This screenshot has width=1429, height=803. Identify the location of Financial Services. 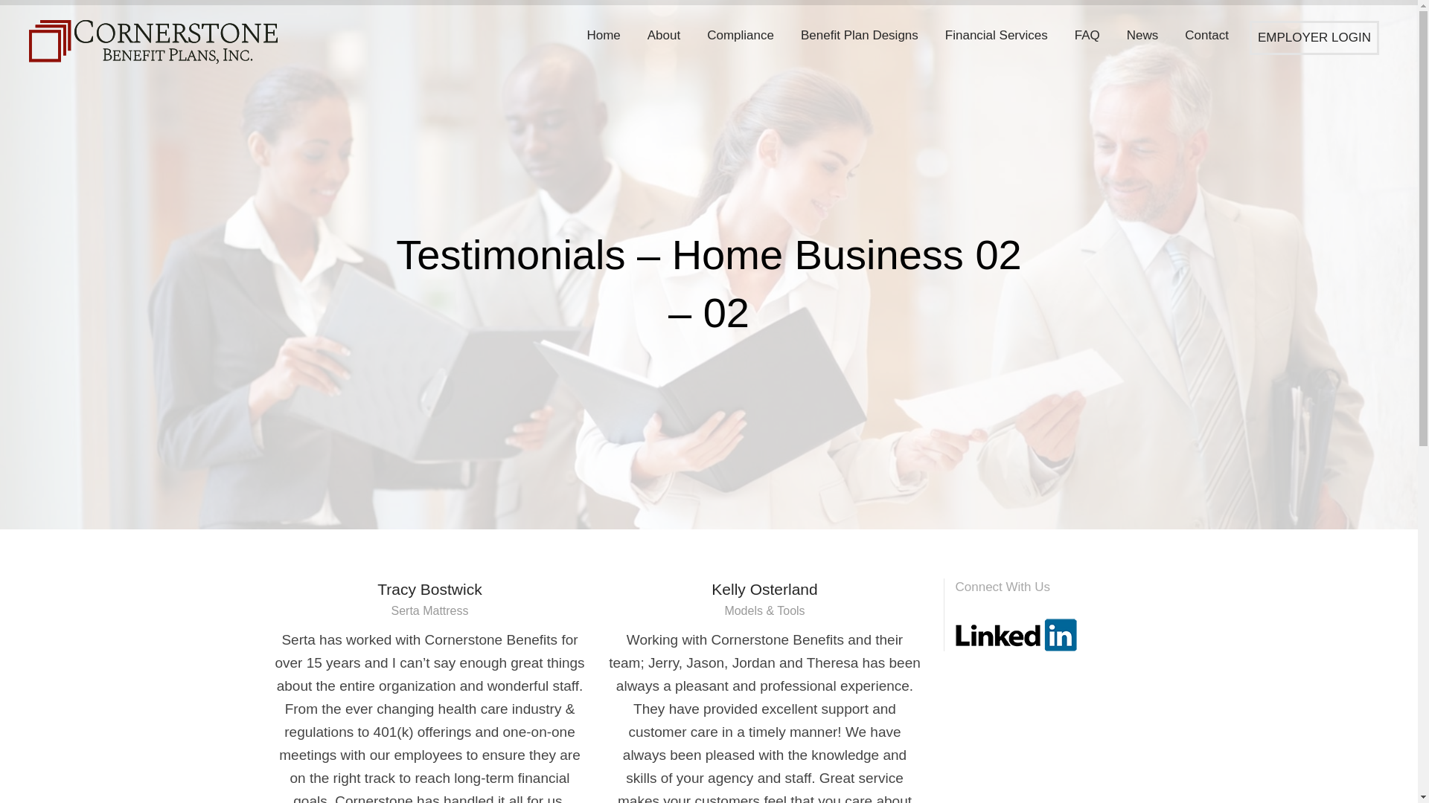
(996, 36).